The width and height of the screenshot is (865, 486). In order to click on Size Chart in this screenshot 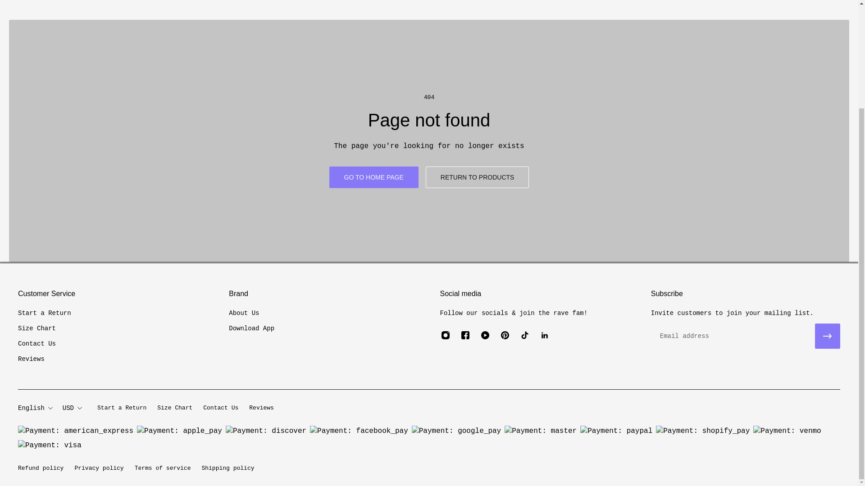, I will do `click(44, 328)`.